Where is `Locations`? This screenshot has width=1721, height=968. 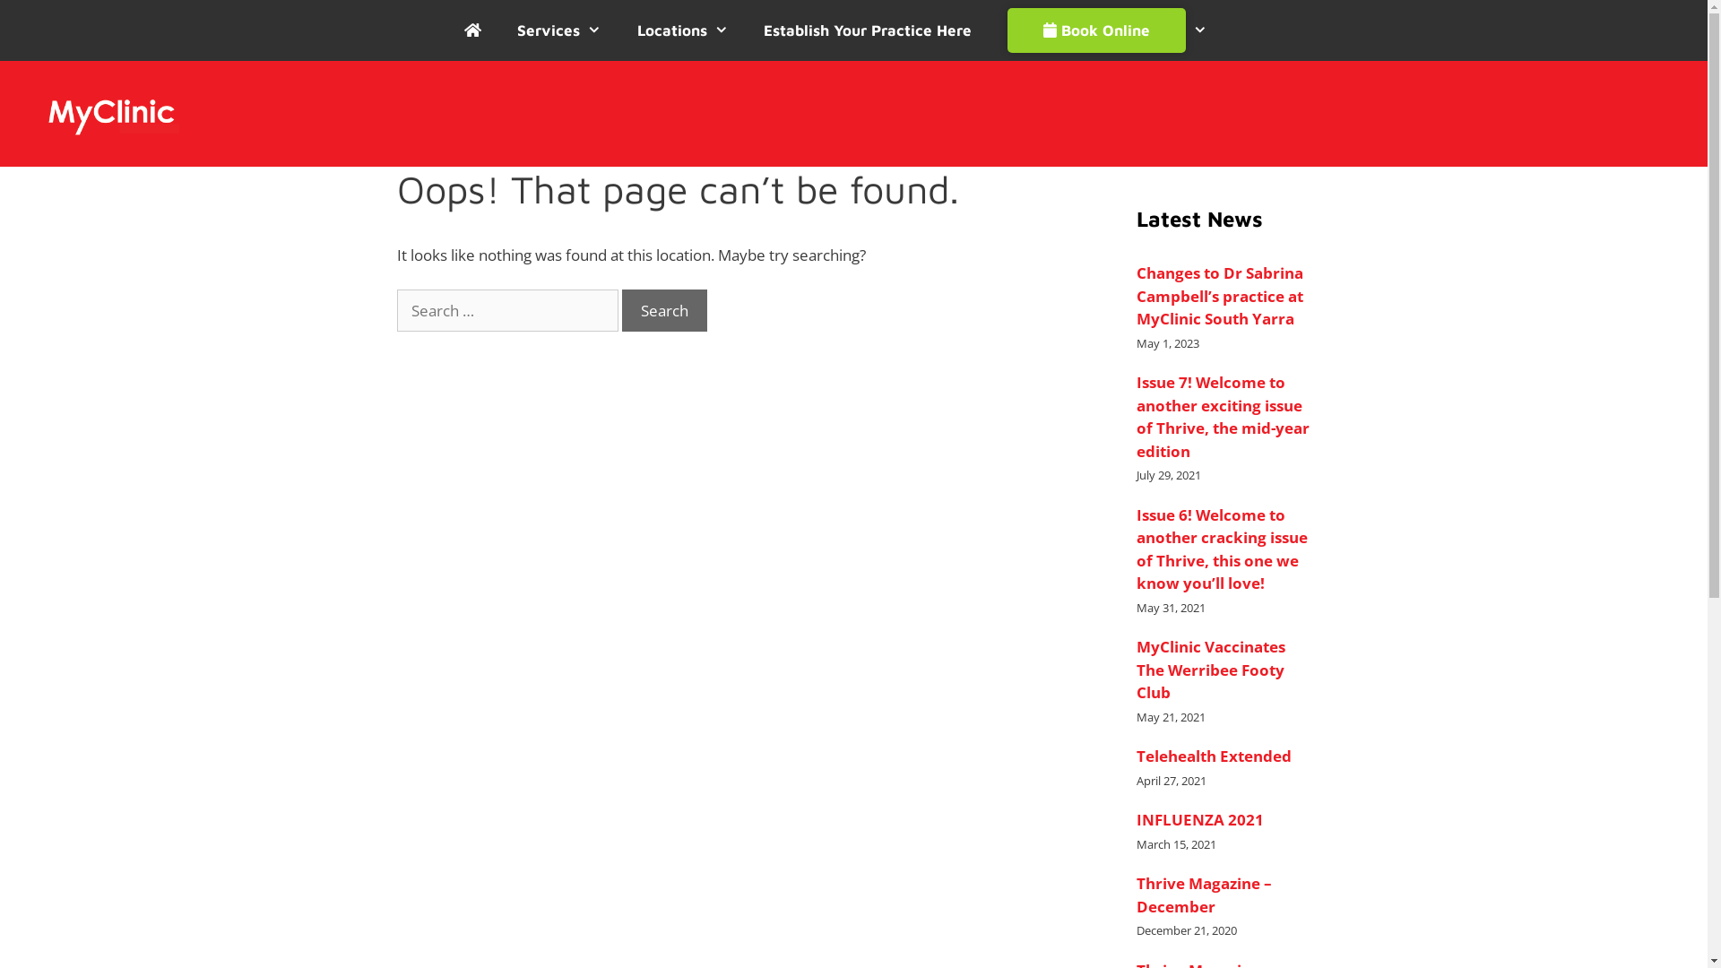 Locations is located at coordinates (683, 30).